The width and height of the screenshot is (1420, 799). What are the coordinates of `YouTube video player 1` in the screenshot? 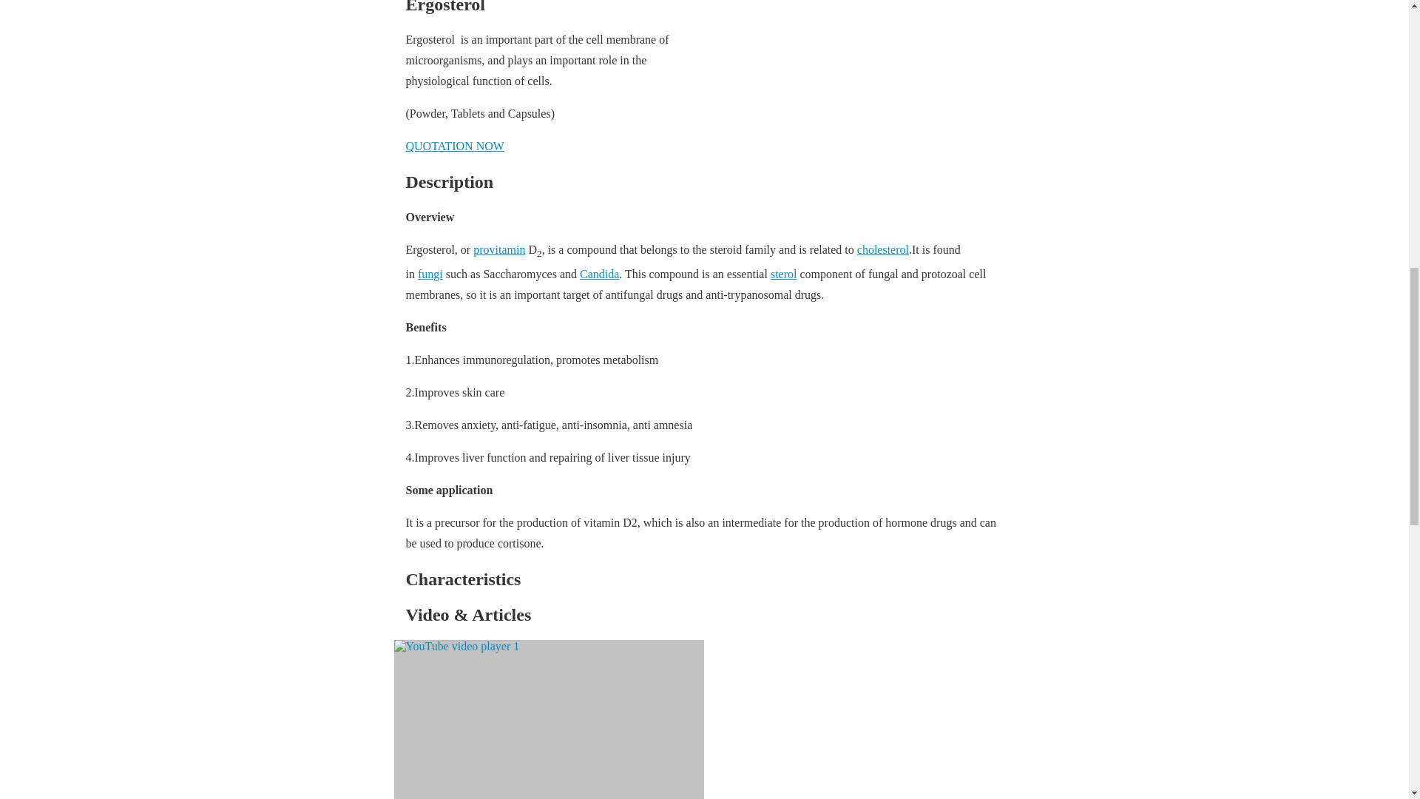 It's located at (549, 719).